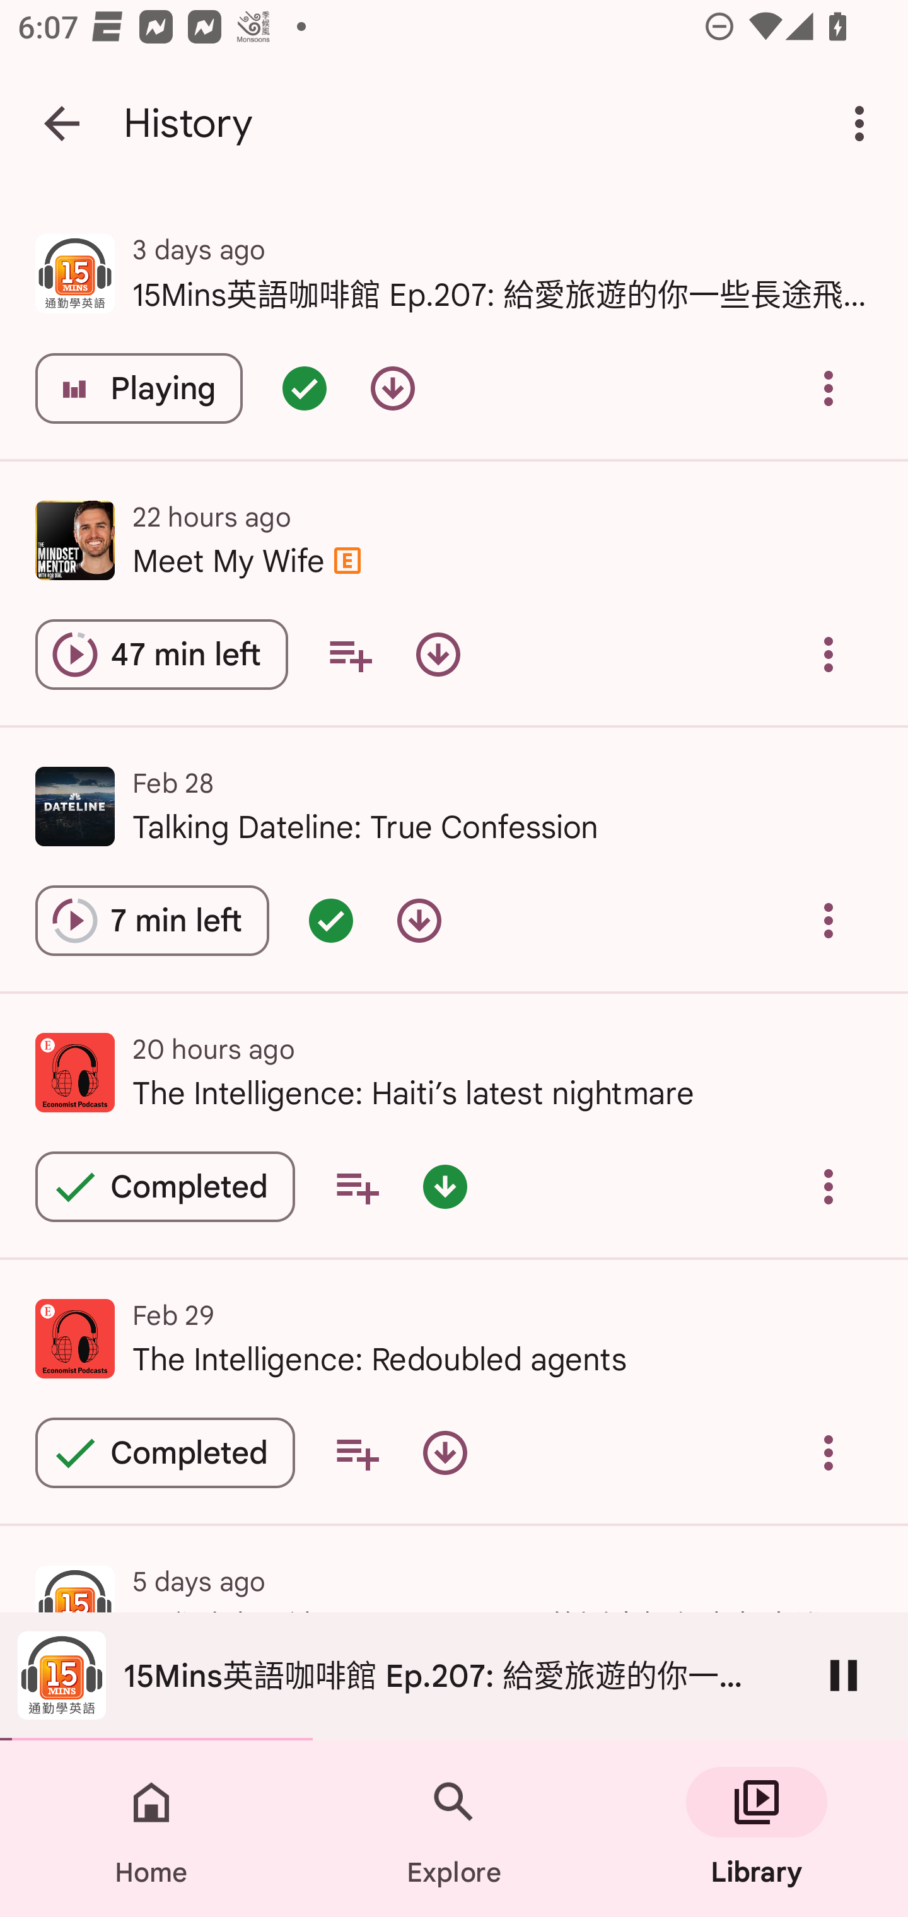 The image size is (908, 1917). I want to click on Overflow menu, so click(829, 1453).